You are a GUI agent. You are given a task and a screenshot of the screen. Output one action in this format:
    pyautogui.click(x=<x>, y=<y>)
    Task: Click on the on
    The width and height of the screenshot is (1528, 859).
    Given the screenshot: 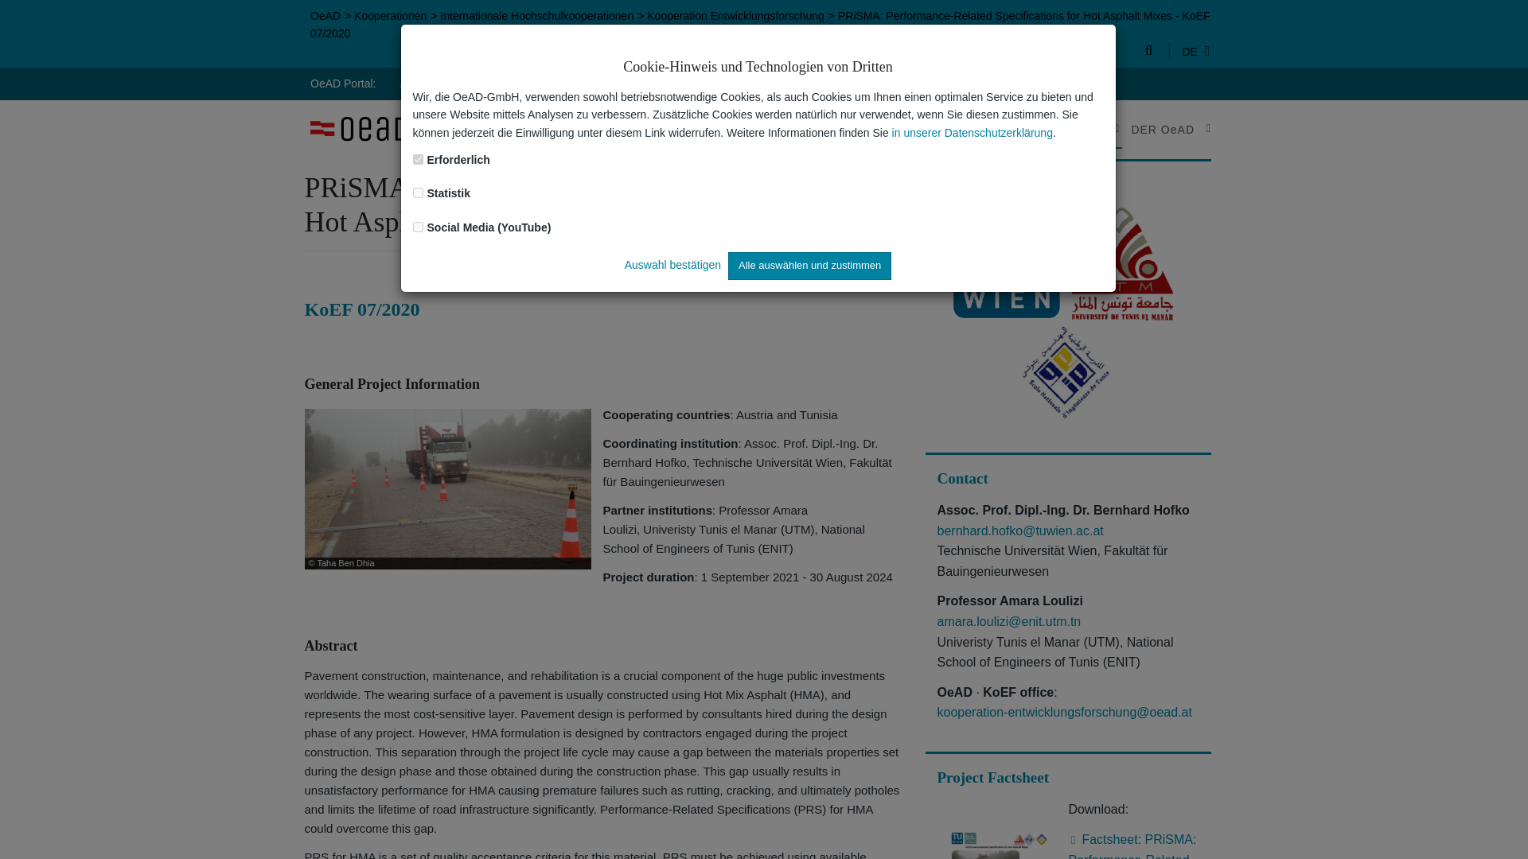 What is the action you would take?
    pyautogui.click(x=417, y=192)
    